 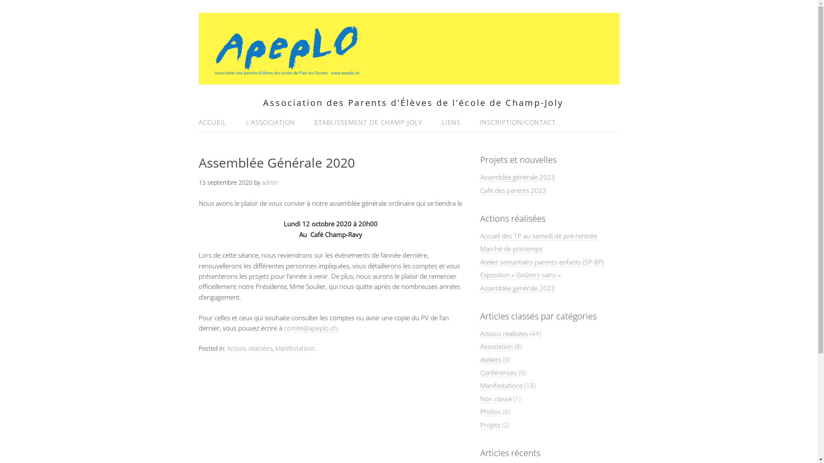 What do you see at coordinates (491, 412) in the screenshot?
I see `Photos` at bounding box center [491, 412].